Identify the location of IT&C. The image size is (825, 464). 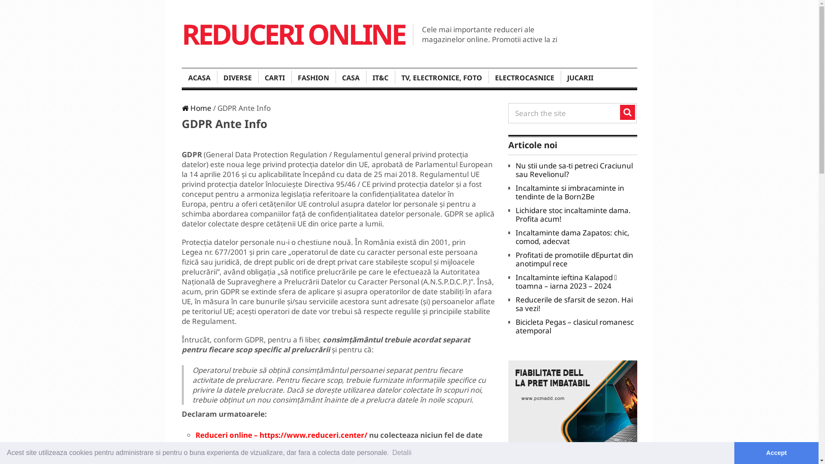
(381, 78).